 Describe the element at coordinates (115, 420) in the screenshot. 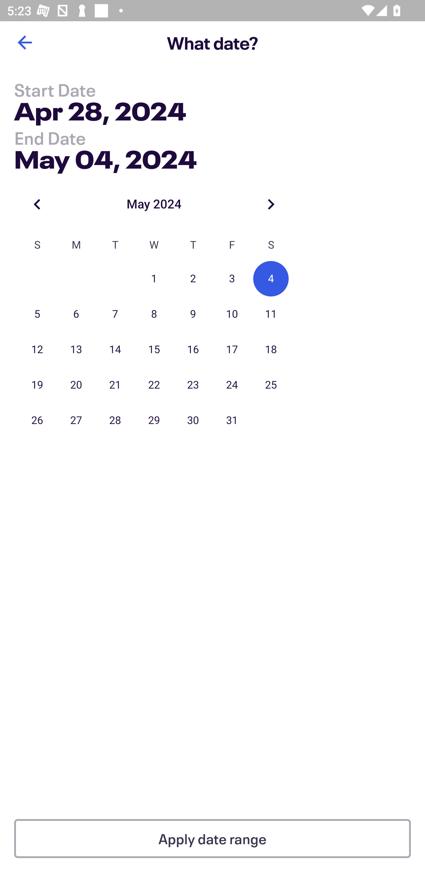

I see `28 28 May 2024` at that location.